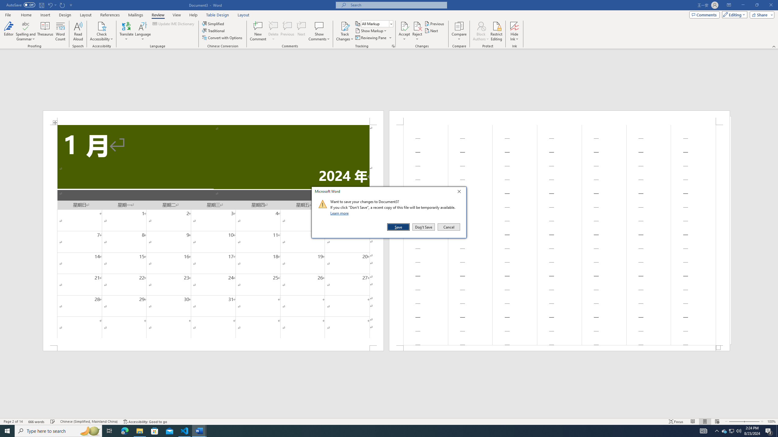 The image size is (778, 437). I want to click on Microsoft Edge, so click(125, 431).